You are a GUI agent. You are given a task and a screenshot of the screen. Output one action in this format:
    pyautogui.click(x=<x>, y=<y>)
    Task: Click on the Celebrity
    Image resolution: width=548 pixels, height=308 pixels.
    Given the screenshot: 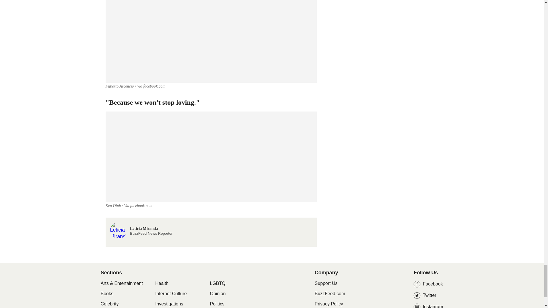 What is the action you would take?
    pyautogui.click(x=109, y=304)
    